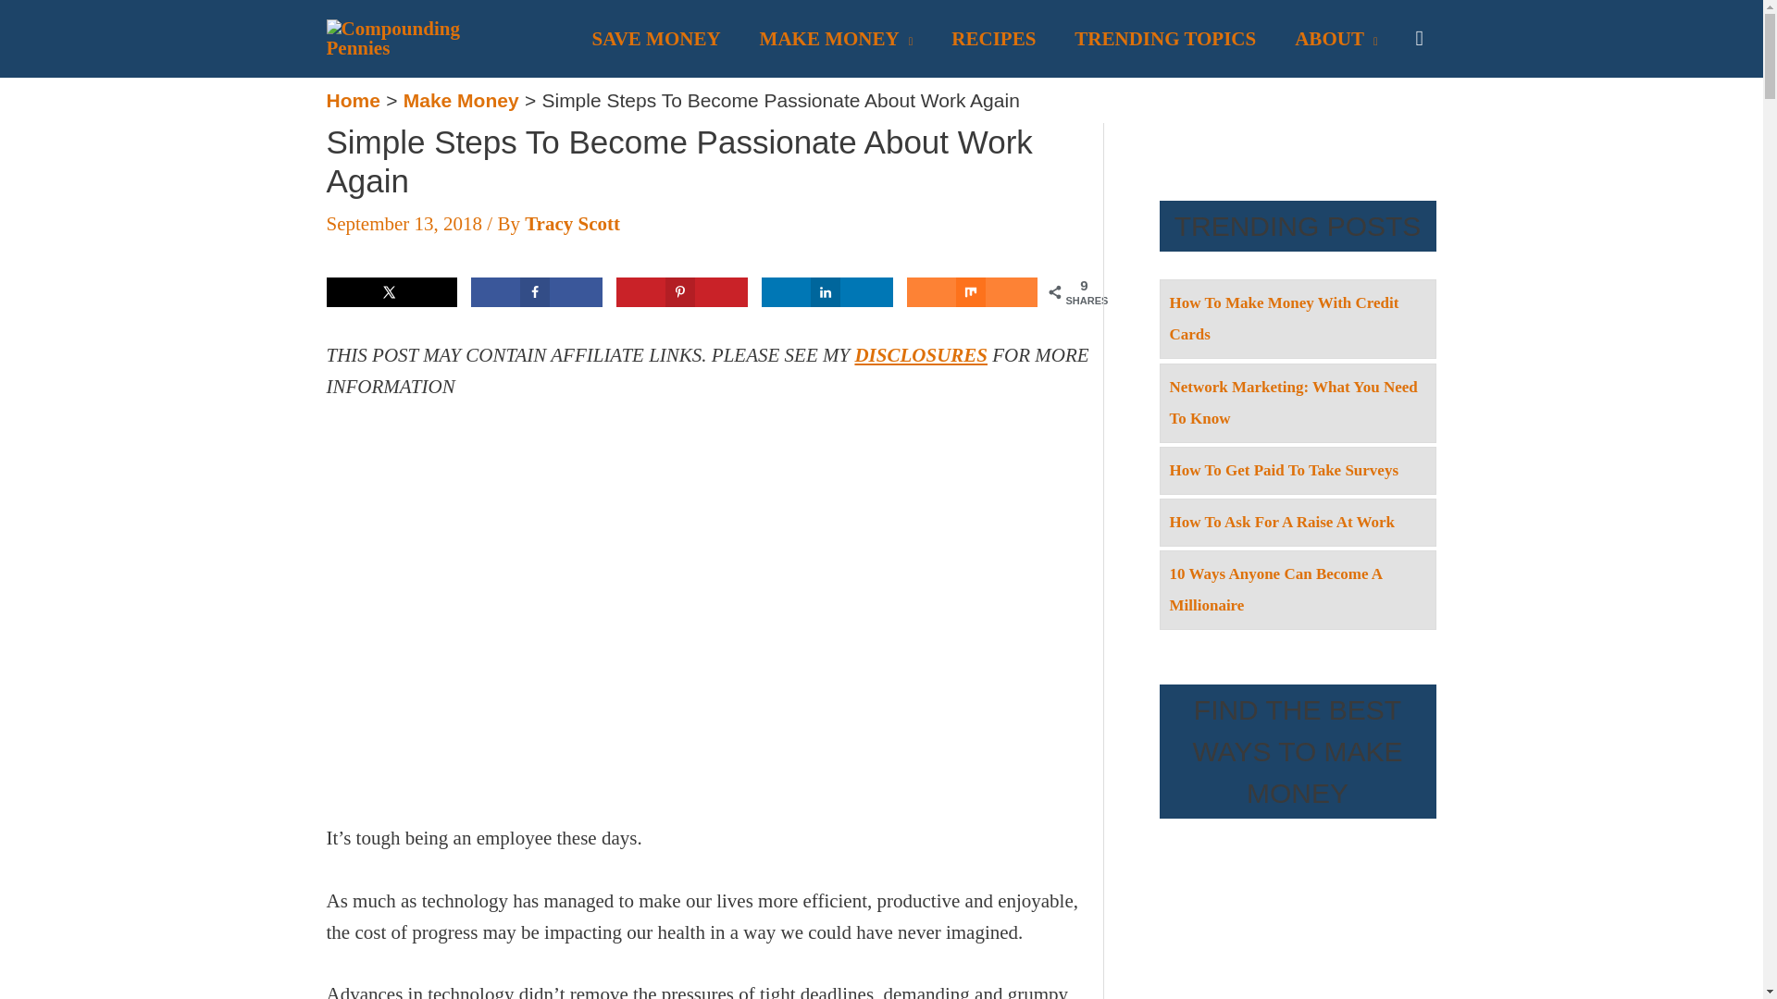 The image size is (1777, 999). I want to click on ABOUT, so click(1336, 38).